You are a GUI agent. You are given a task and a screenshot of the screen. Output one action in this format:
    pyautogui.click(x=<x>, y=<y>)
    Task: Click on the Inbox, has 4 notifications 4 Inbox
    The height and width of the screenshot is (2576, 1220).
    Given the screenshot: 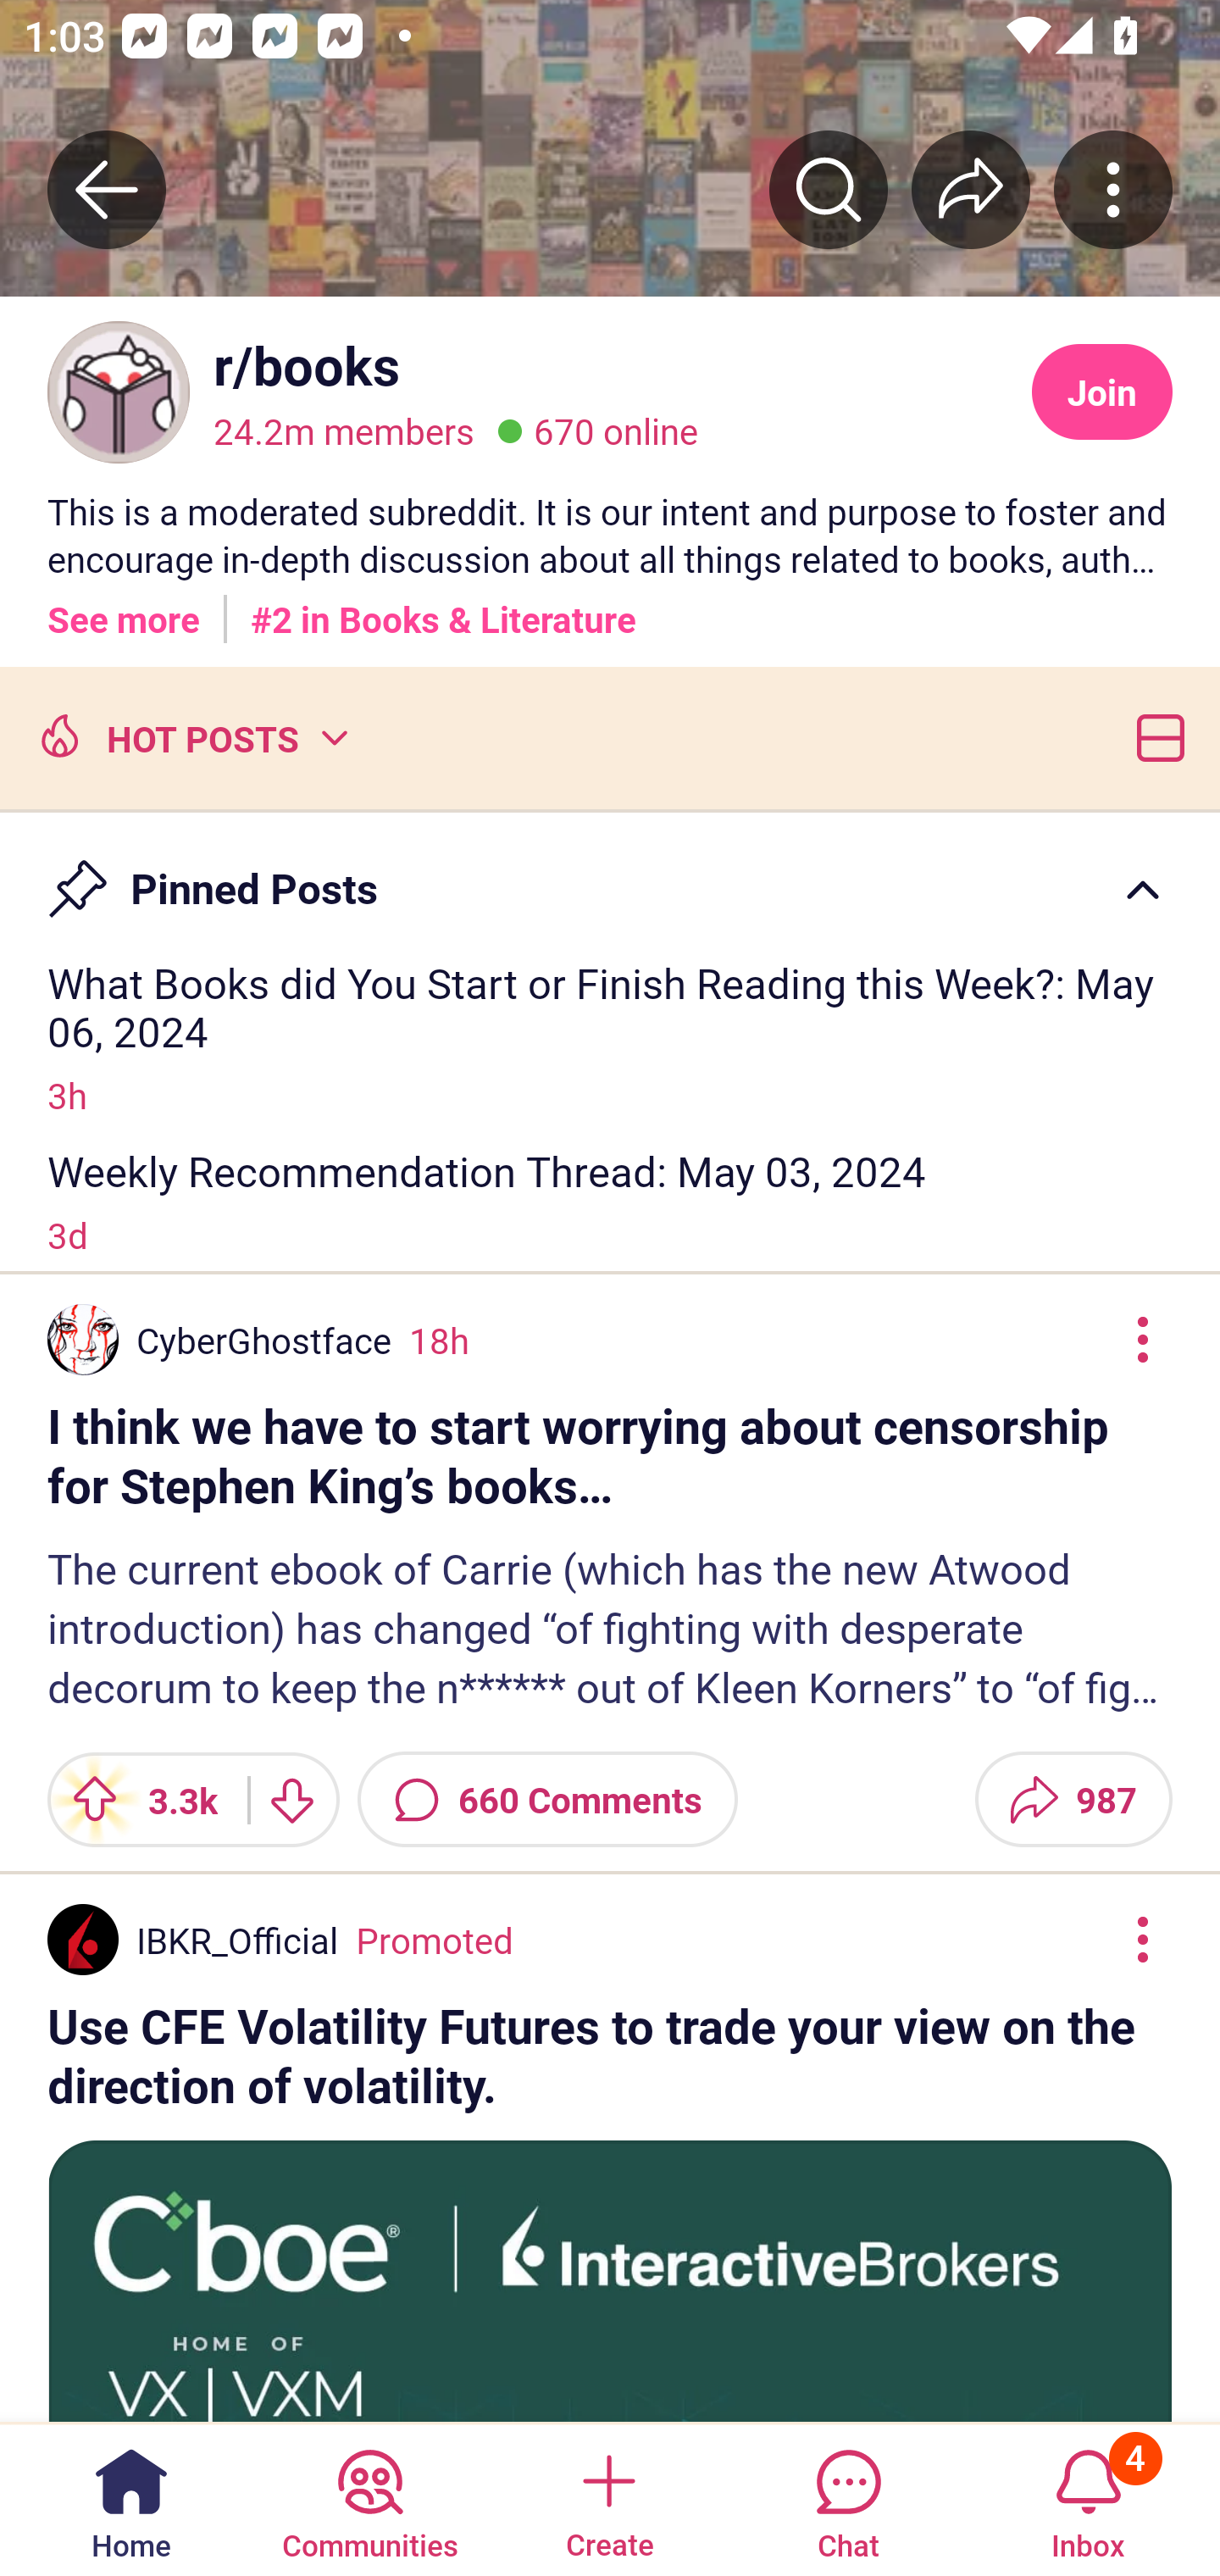 What is the action you would take?
    pyautogui.click(x=1088, y=2498)
    